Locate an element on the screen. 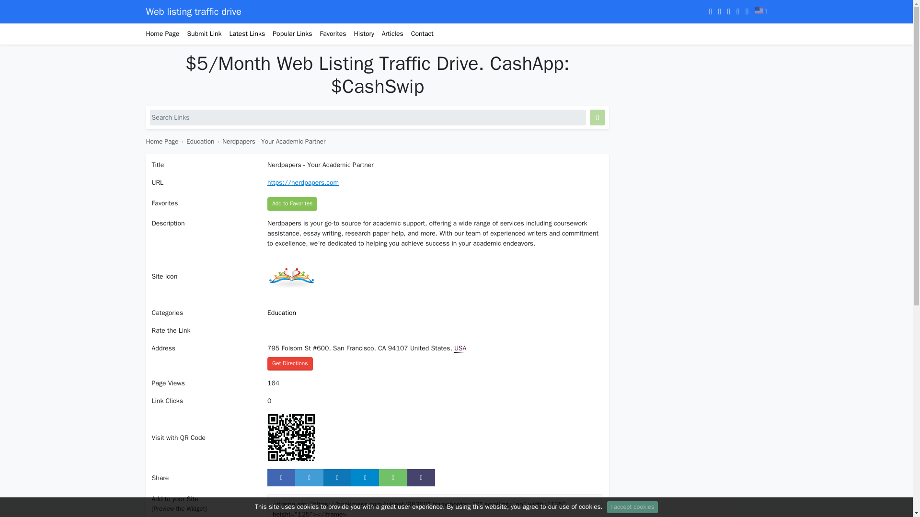  History is located at coordinates (360, 34).